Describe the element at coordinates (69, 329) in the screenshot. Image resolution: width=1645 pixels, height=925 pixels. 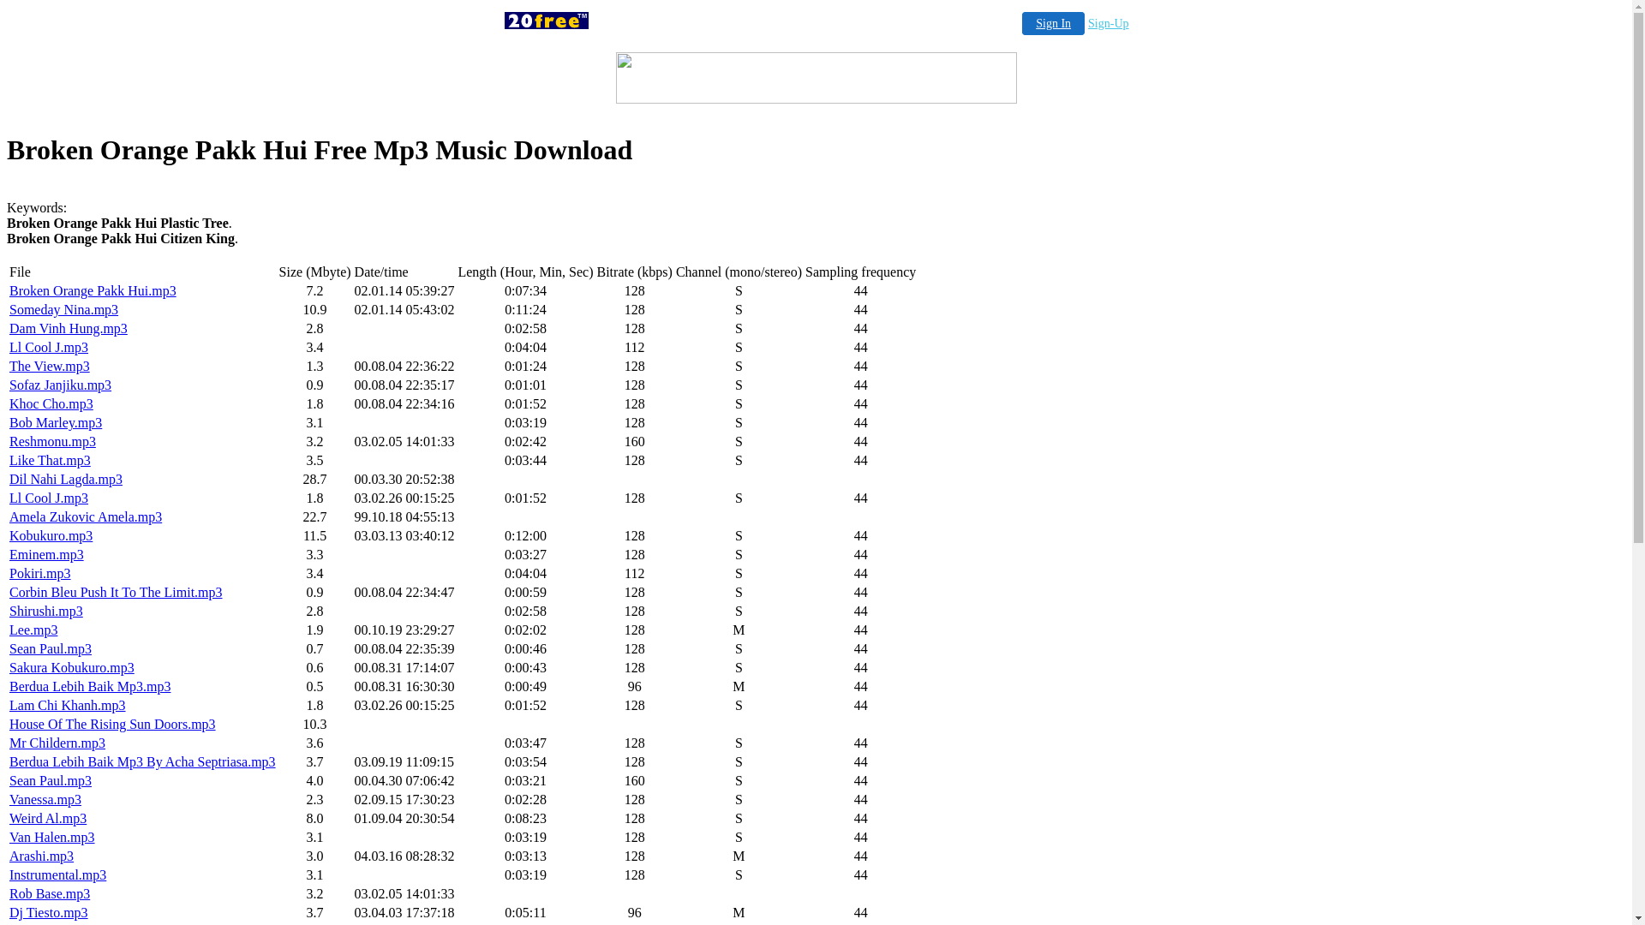
I see `Dam Vinh Hung.mp3` at that location.